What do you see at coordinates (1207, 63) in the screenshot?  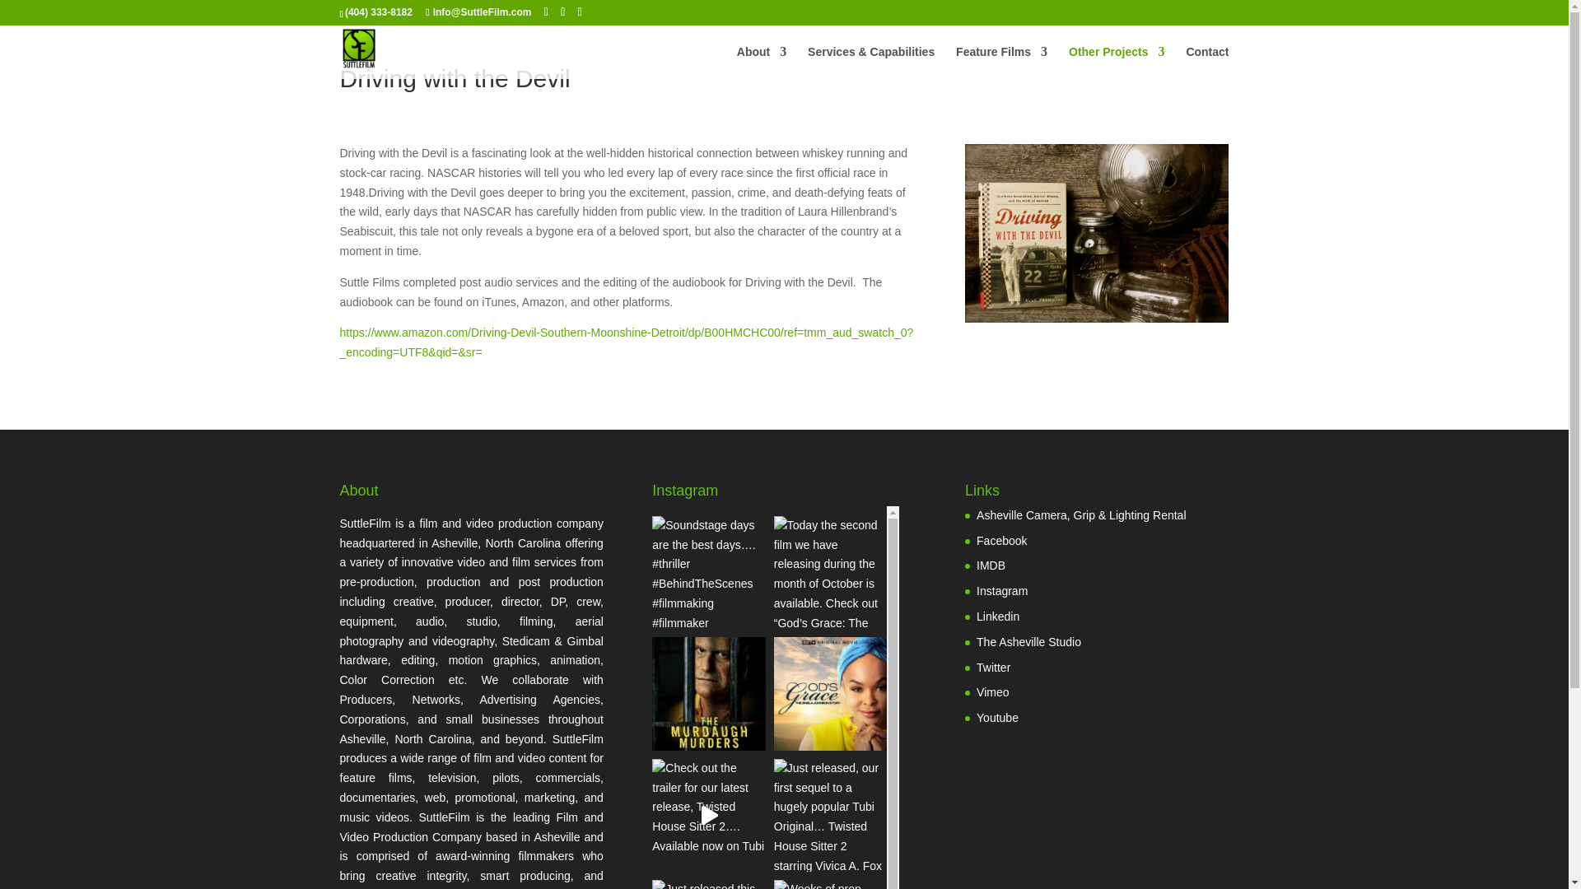 I see `Contact` at bounding box center [1207, 63].